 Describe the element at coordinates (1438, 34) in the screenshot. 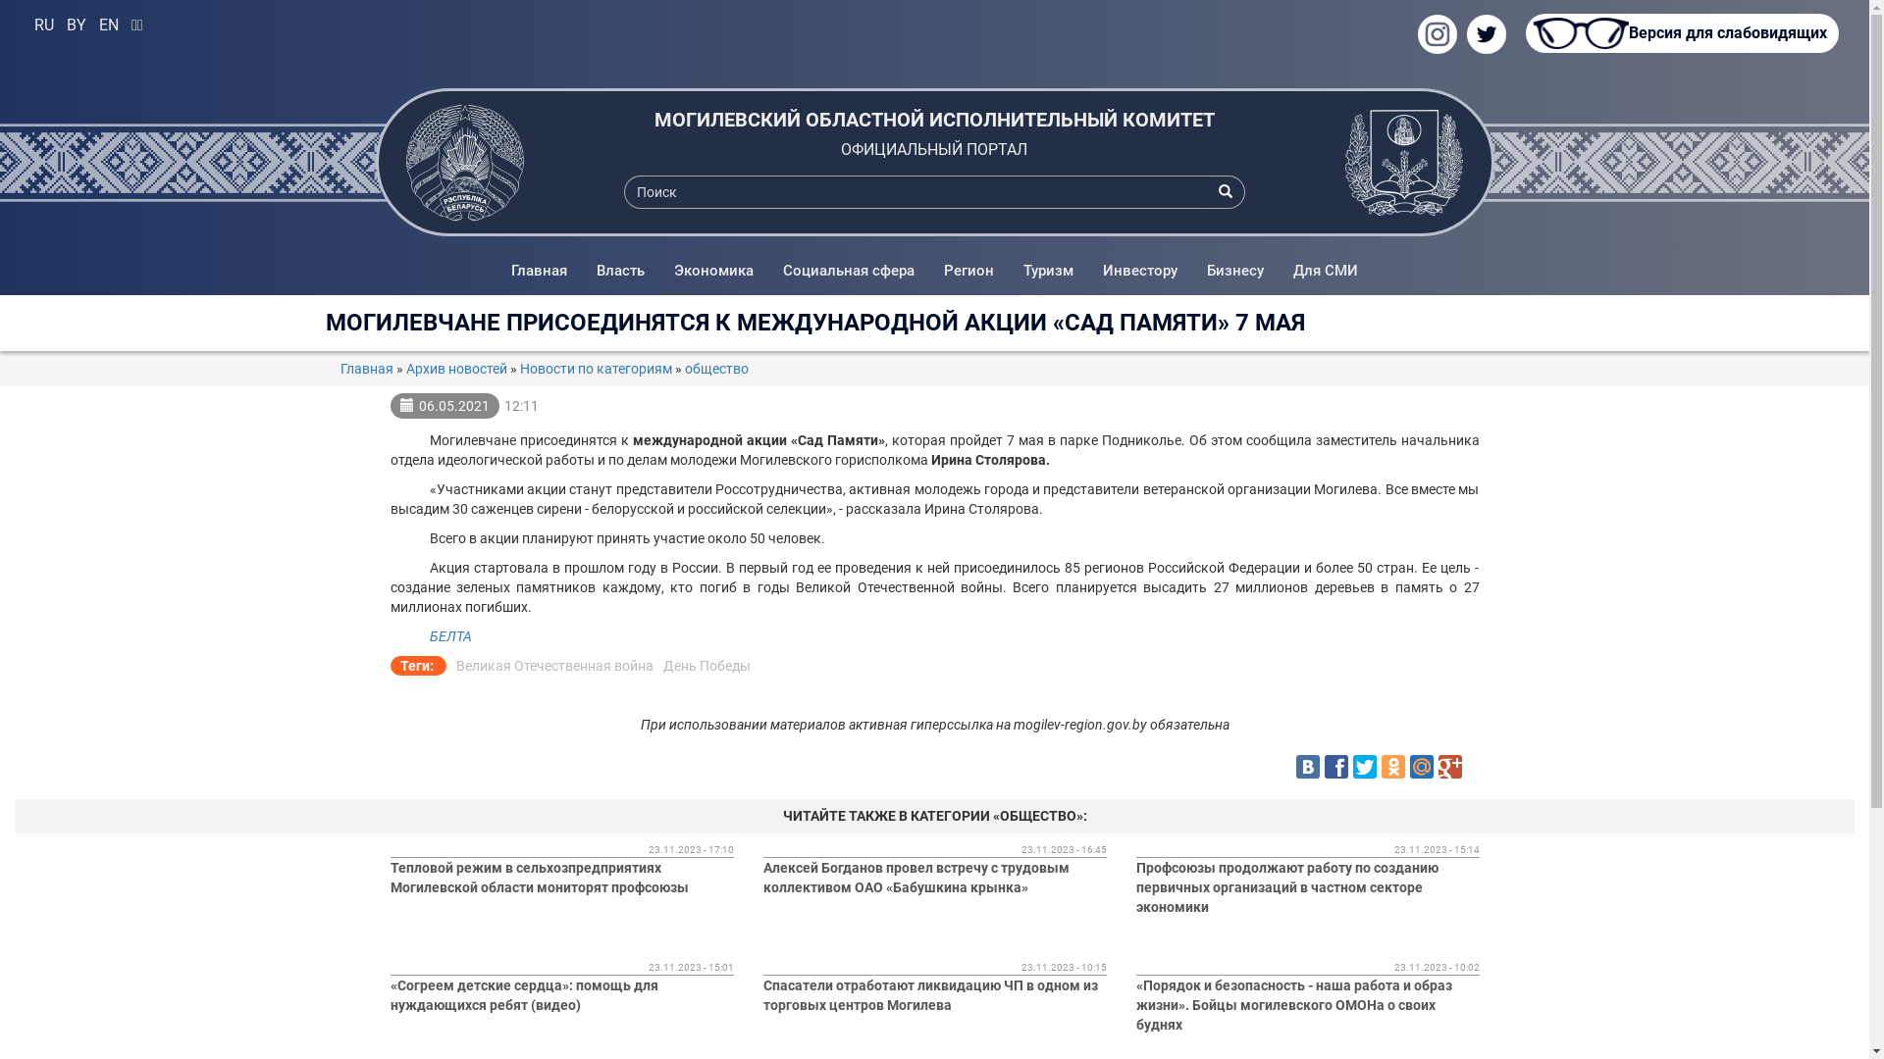

I see `Instagram` at that location.